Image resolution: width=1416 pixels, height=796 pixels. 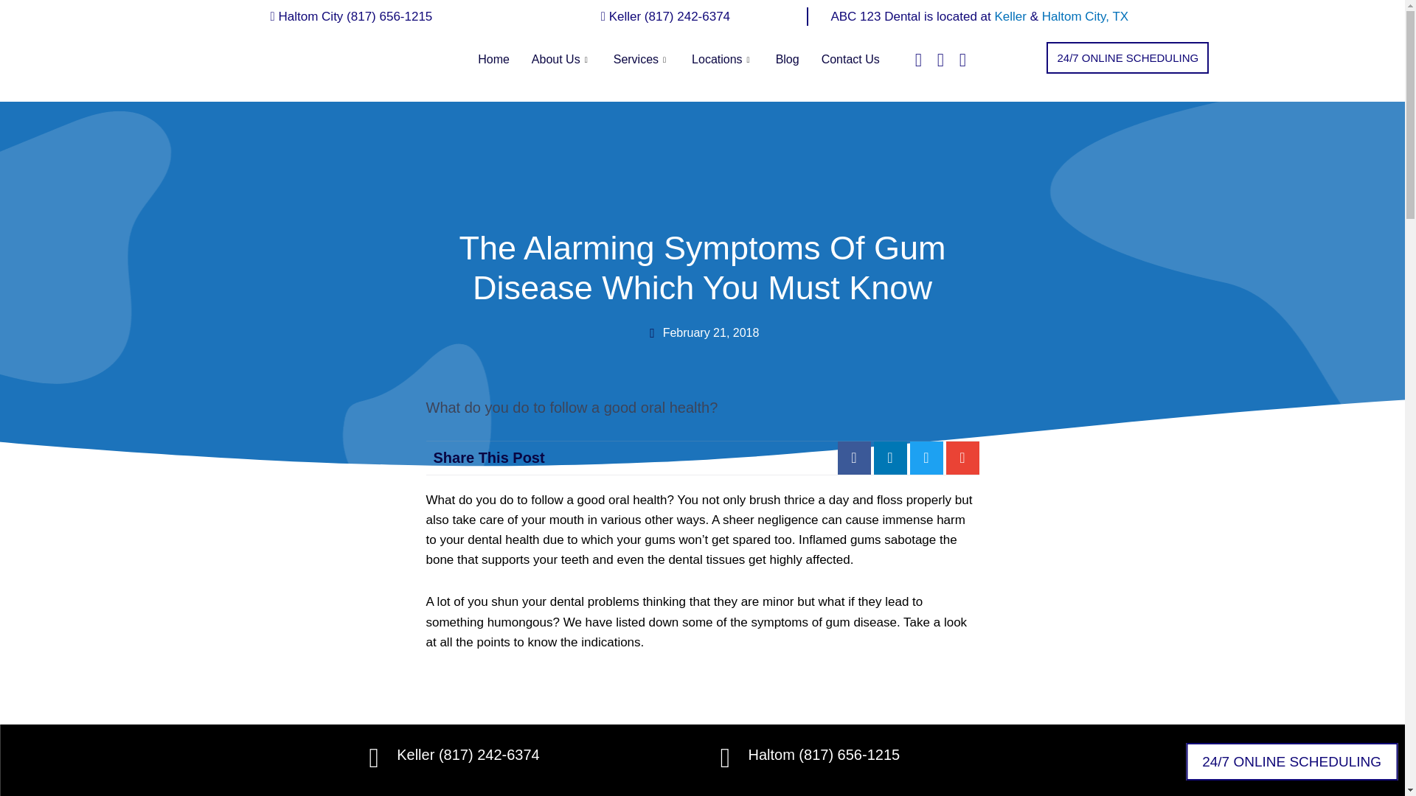 What do you see at coordinates (962, 60) in the screenshot?
I see `Instagram` at bounding box center [962, 60].